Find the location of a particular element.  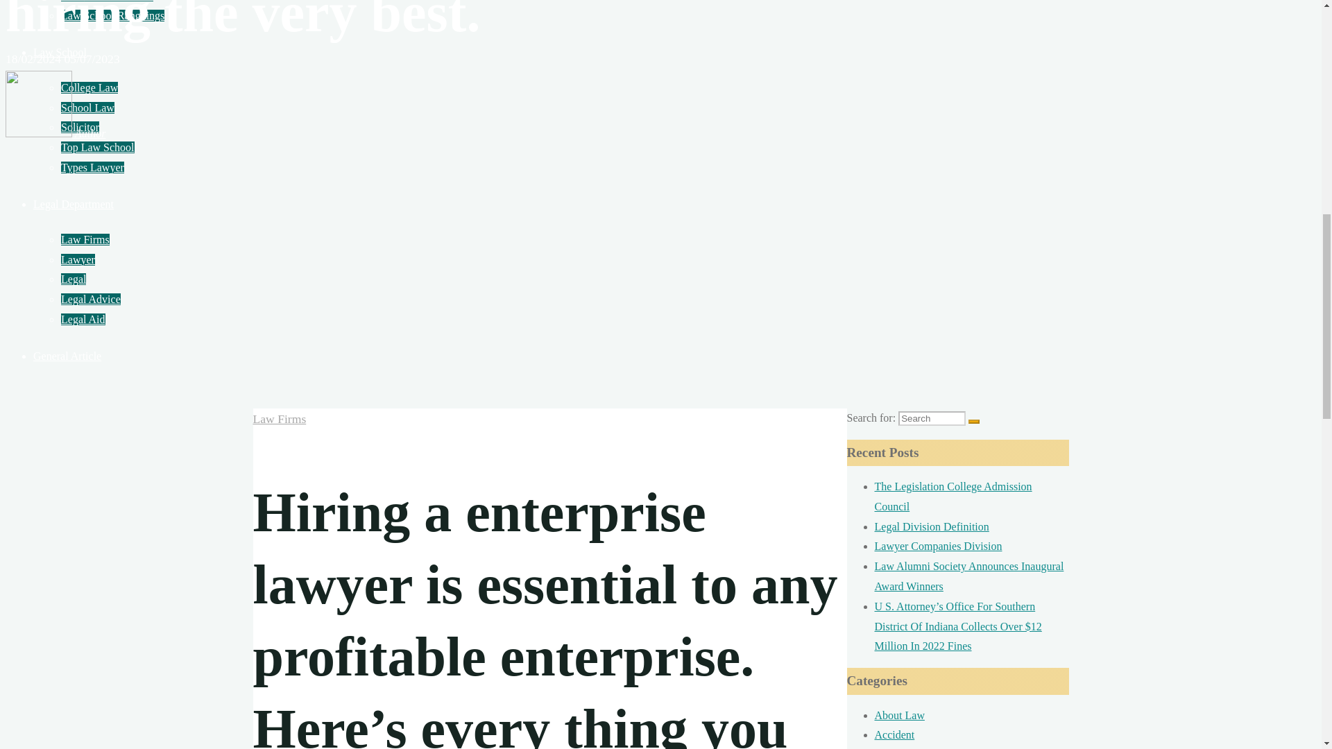

Top Law School is located at coordinates (97, 147).